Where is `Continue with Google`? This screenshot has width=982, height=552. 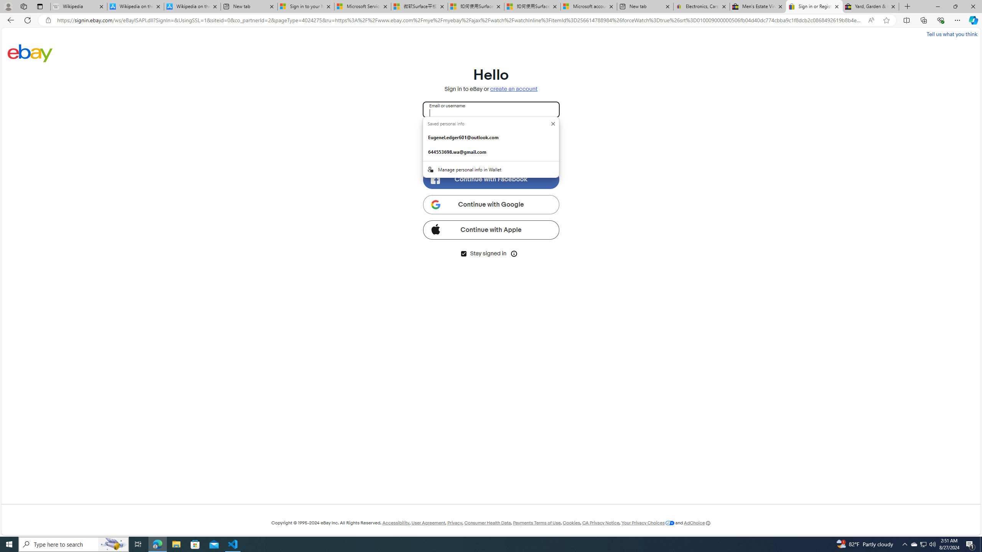 Continue with Google is located at coordinates (491, 204).